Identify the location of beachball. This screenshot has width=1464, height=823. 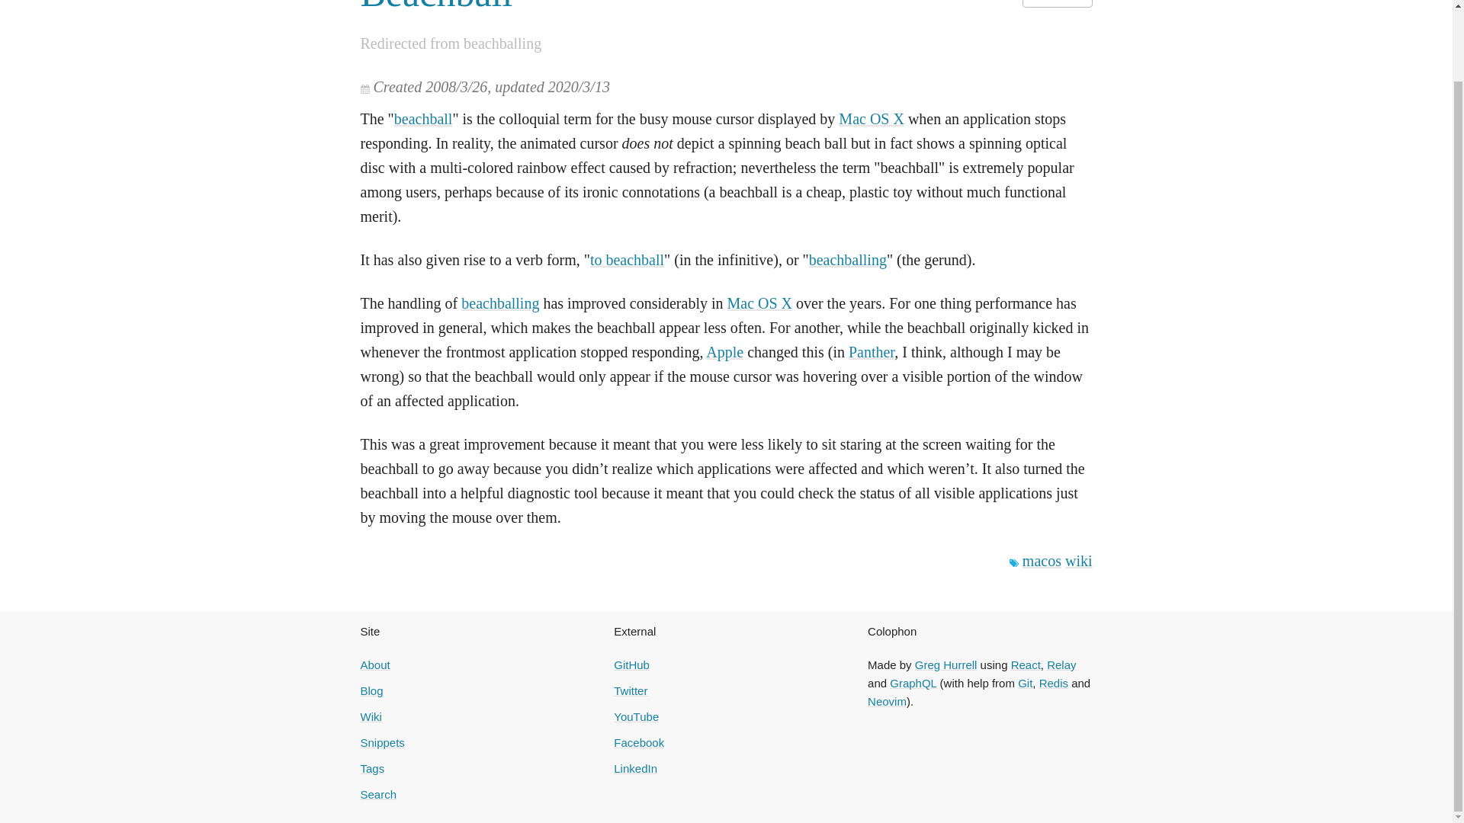
(422, 119).